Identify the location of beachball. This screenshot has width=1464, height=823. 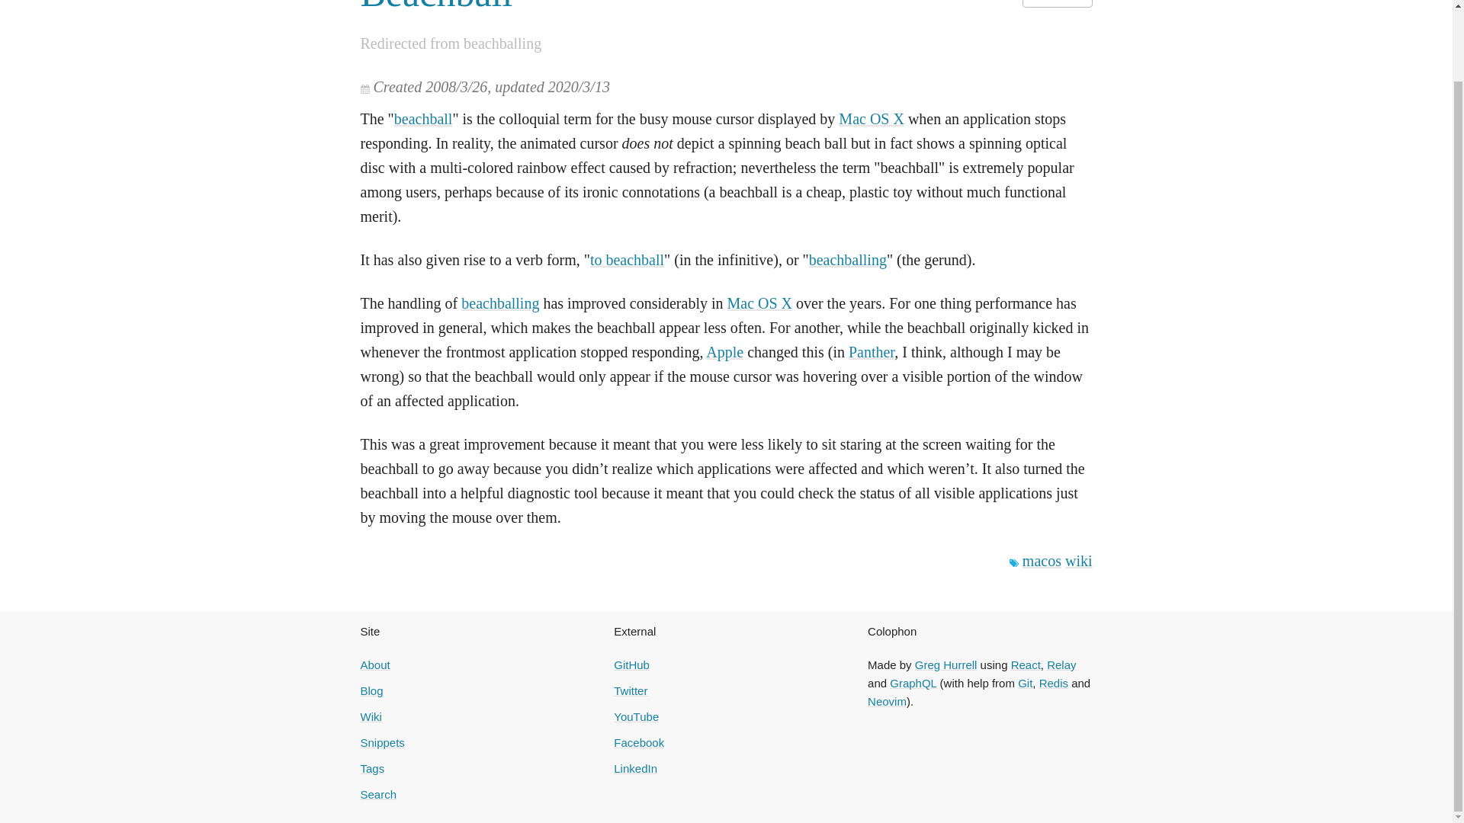
(422, 119).